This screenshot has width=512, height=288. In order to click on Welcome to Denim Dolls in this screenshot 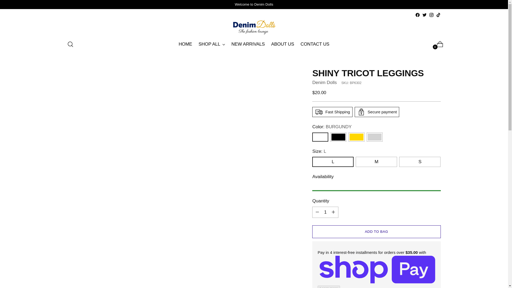, I will do `click(254, 4)`.